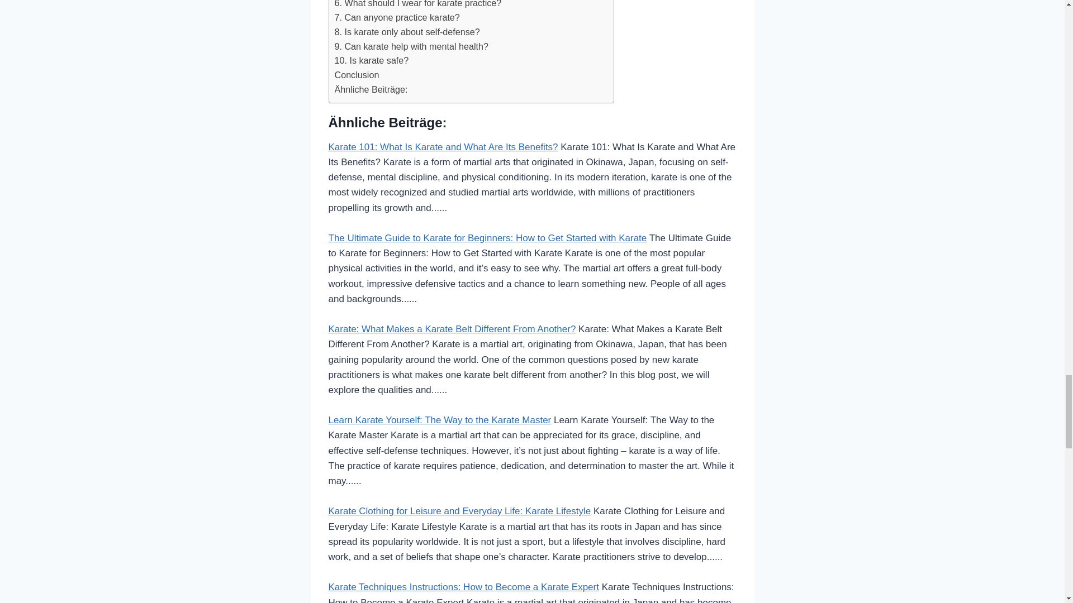 This screenshot has height=603, width=1073. Describe the element at coordinates (452, 329) in the screenshot. I see `Karate: What Makes a Karate Belt Different From Another?` at that location.